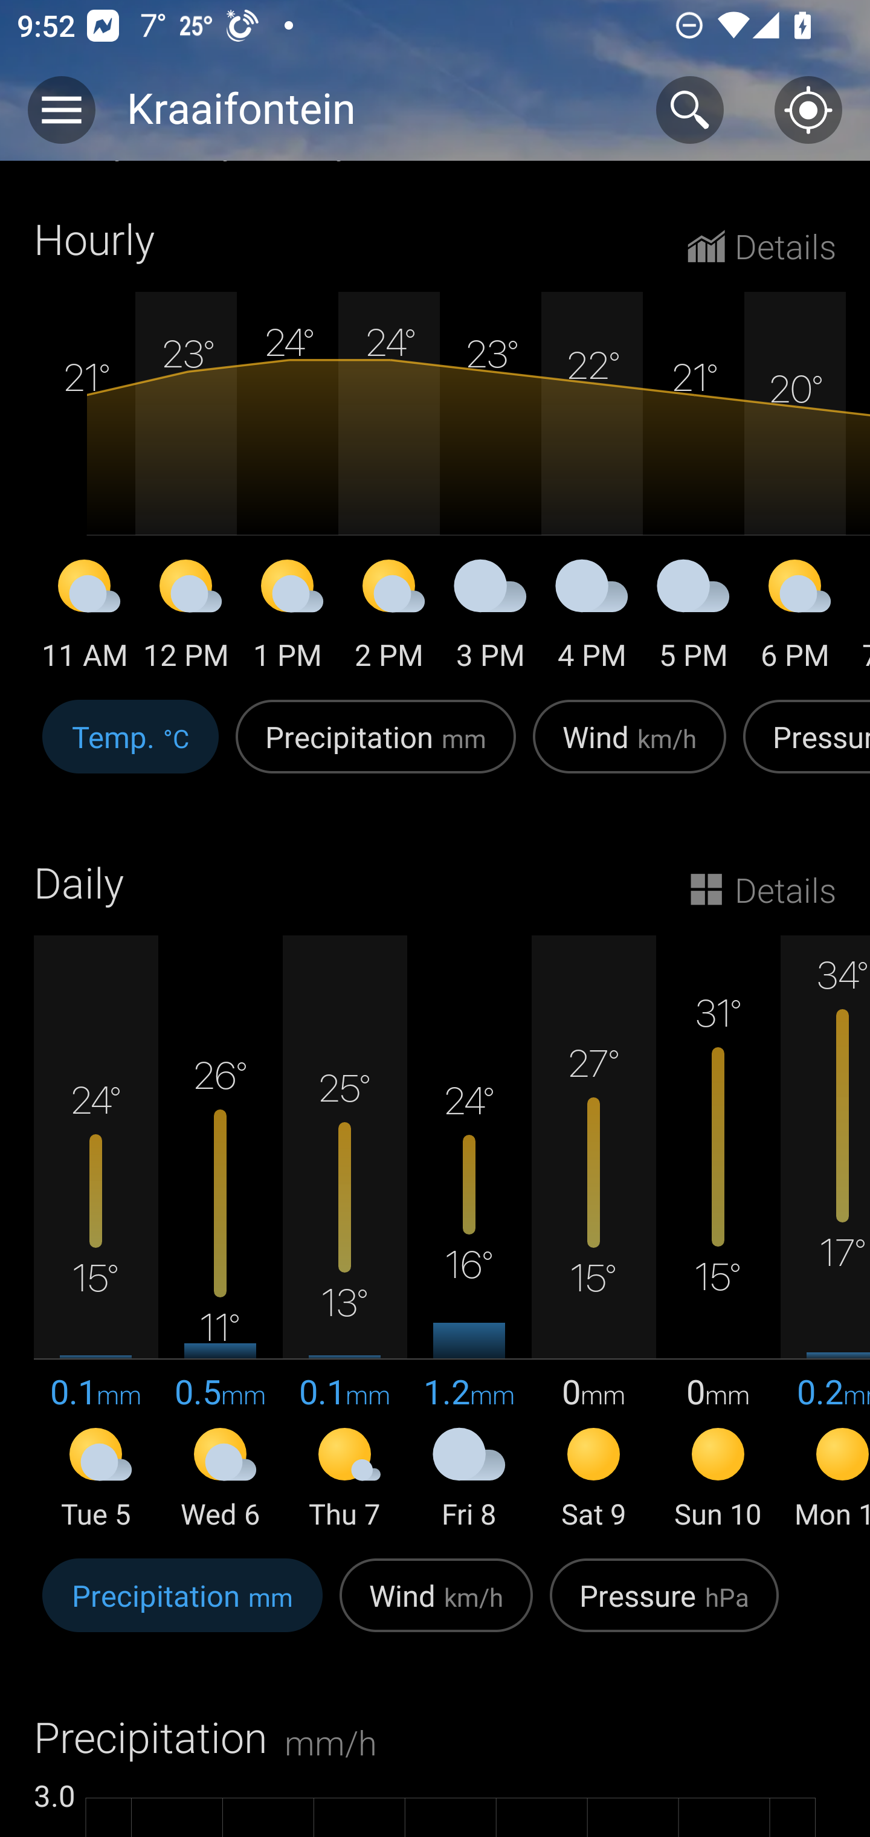 This screenshot has width=870, height=1837. I want to click on Wind km/h, so click(630, 748).